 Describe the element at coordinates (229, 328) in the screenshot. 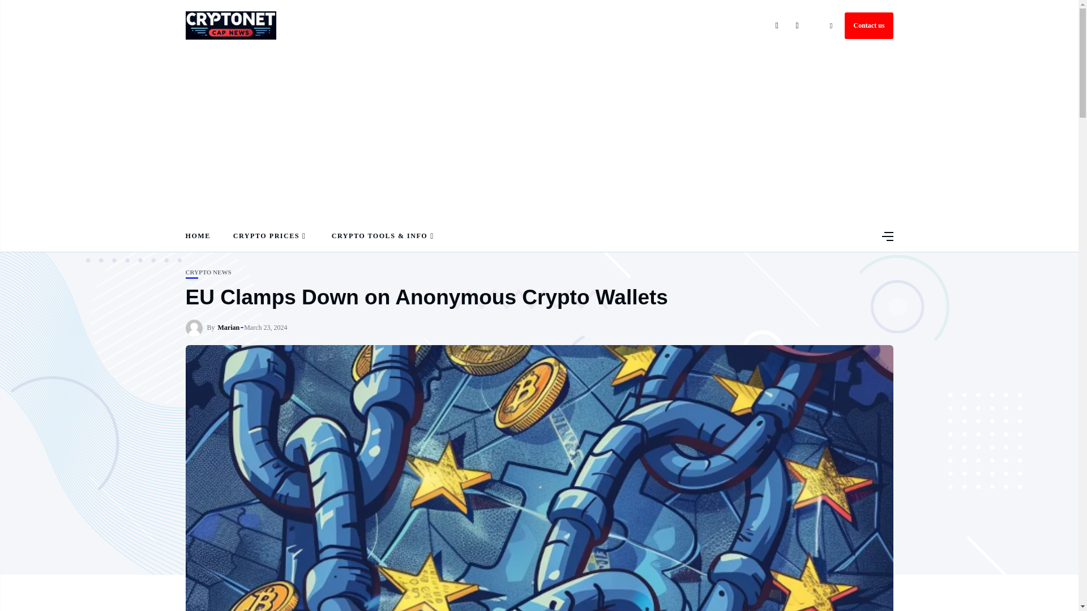

I see `Posts by Marian` at that location.